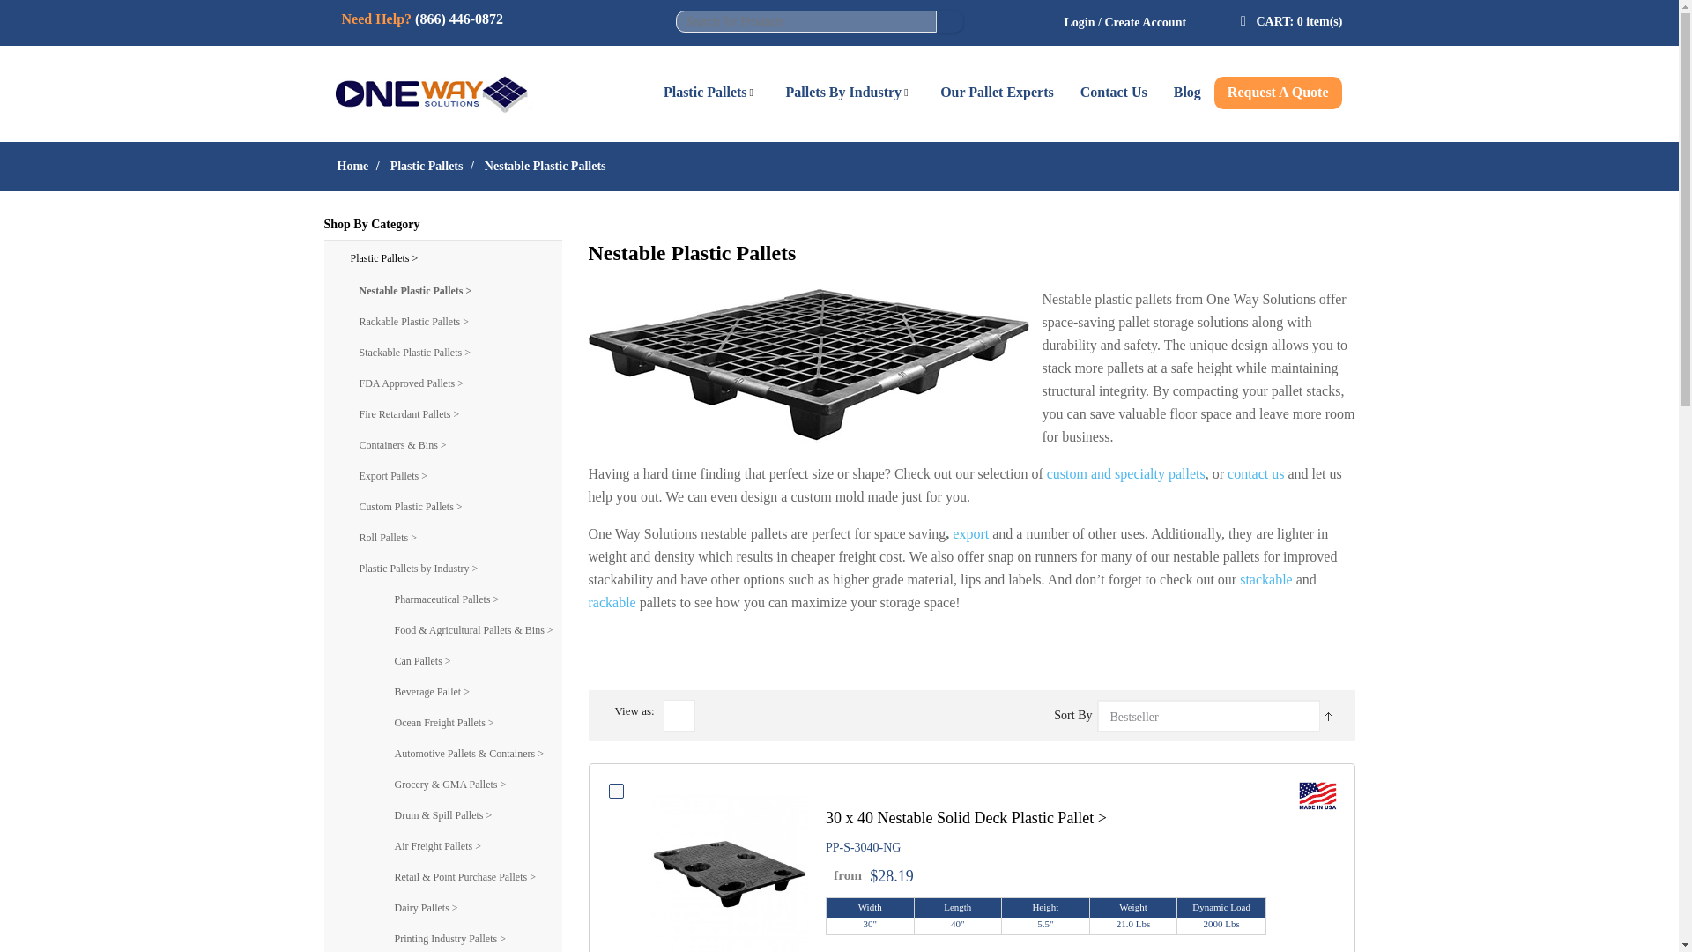 This screenshot has width=1692, height=952. What do you see at coordinates (427, 166) in the screenshot?
I see `Plastic Pallets` at bounding box center [427, 166].